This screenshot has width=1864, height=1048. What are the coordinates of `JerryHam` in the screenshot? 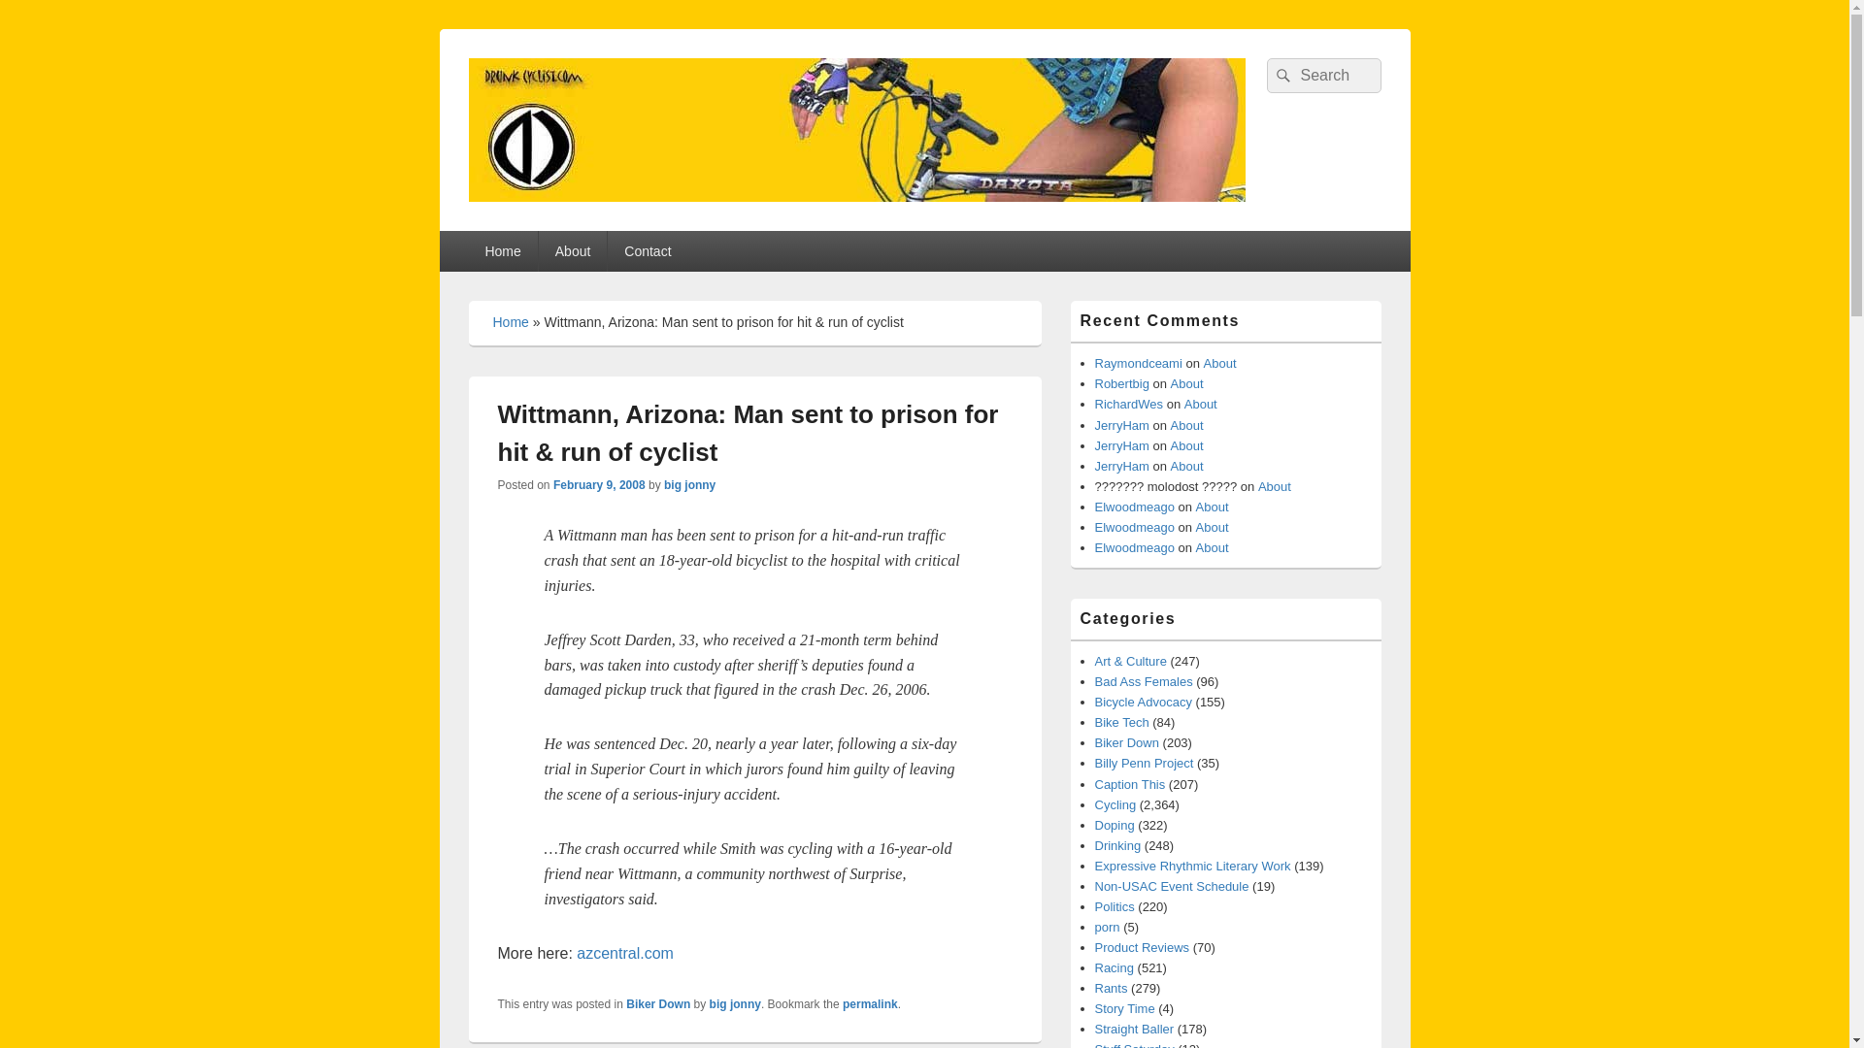 It's located at (1122, 445).